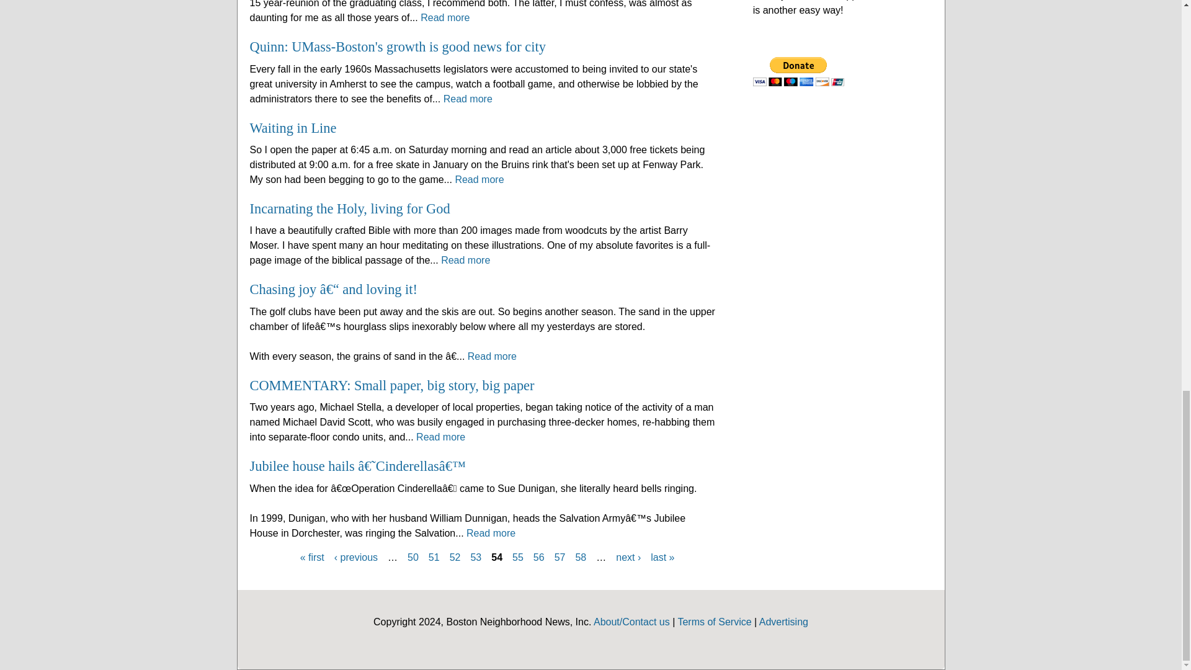 Image resolution: width=1191 pixels, height=670 pixels. Describe the element at coordinates (434, 557) in the screenshot. I see `Go to page 51` at that location.